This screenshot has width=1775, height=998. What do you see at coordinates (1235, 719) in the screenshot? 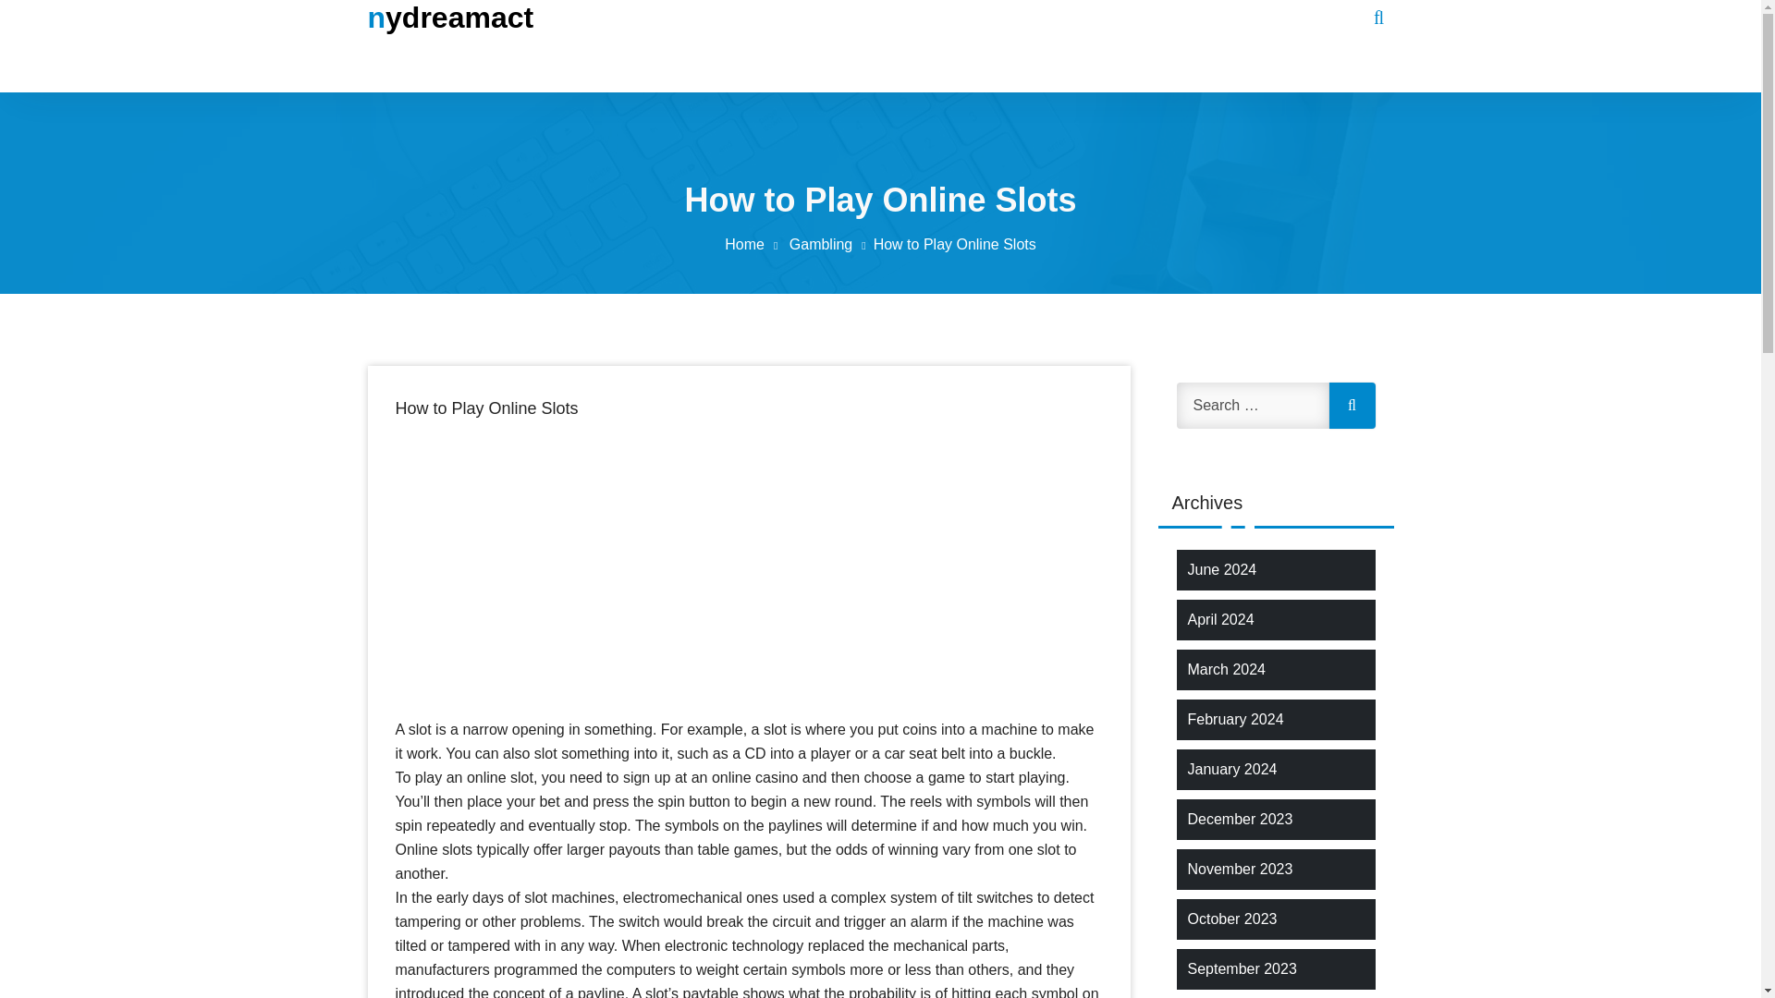
I see `February 2024` at bounding box center [1235, 719].